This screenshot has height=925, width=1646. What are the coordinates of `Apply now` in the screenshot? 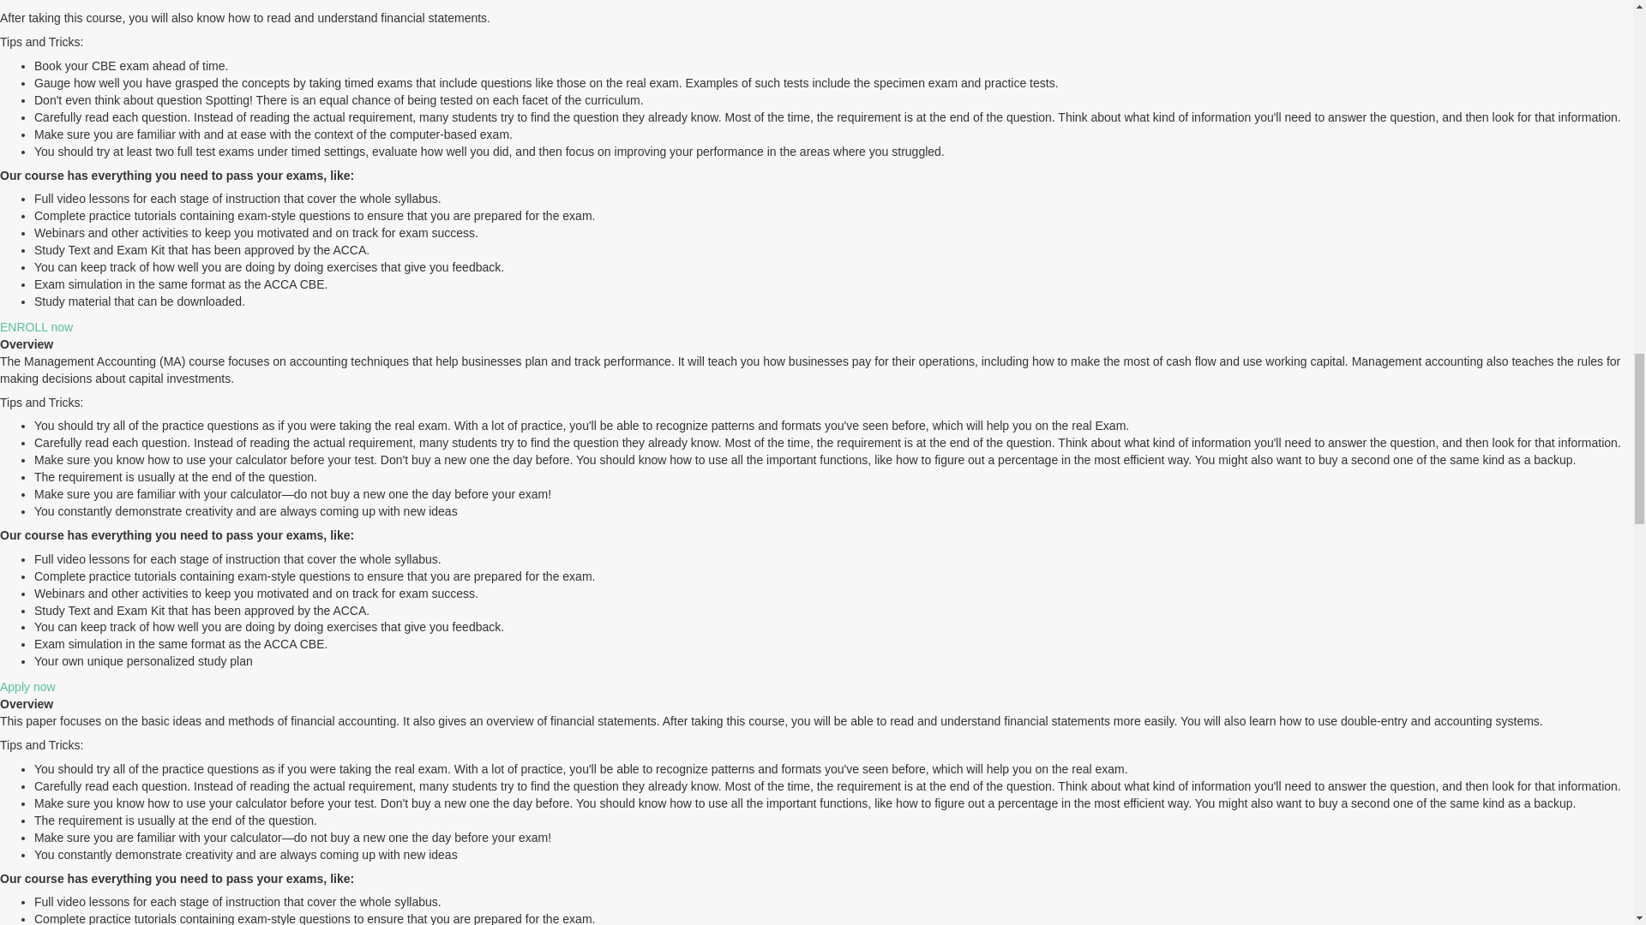 It's located at (27, 687).